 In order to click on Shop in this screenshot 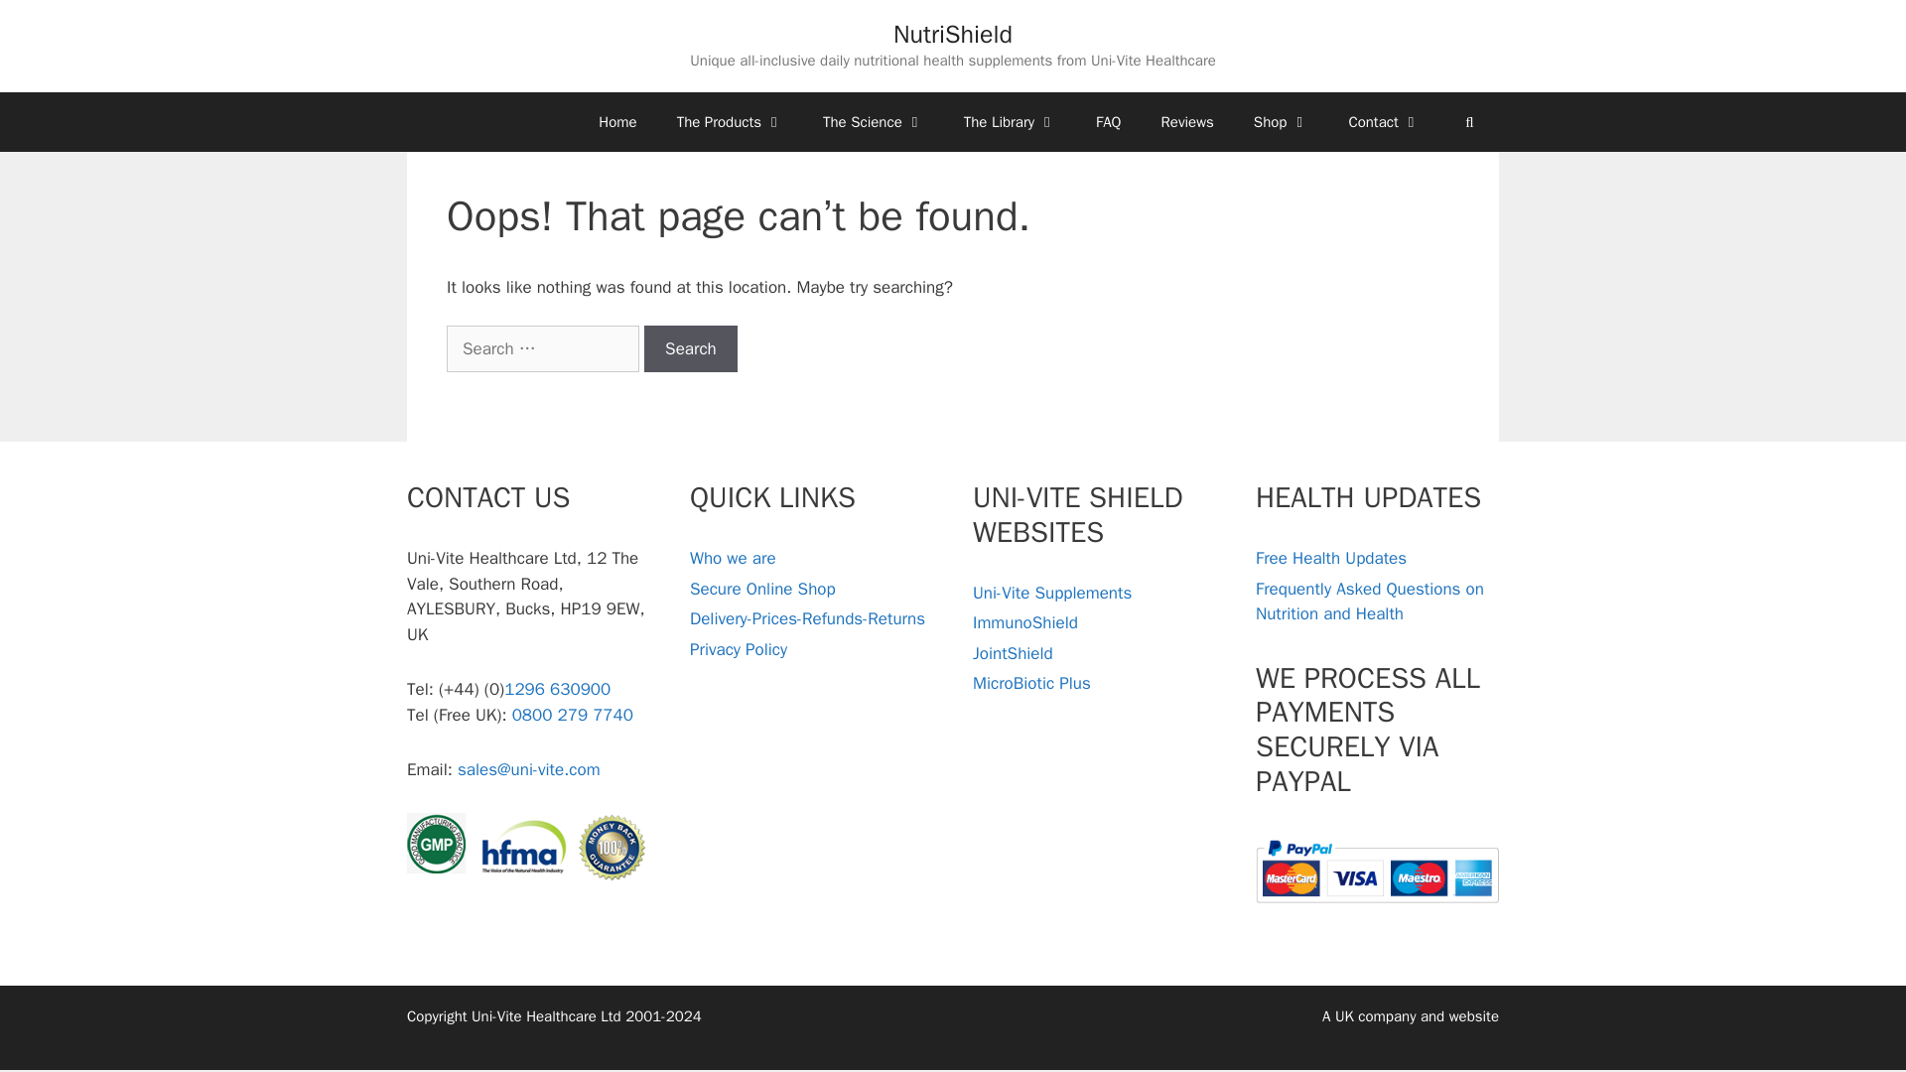, I will do `click(1281, 121)`.